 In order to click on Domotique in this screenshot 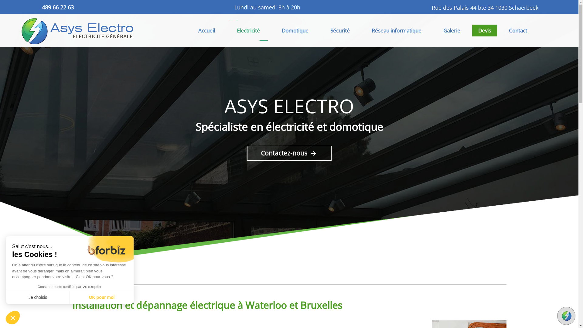, I will do `click(295, 30)`.